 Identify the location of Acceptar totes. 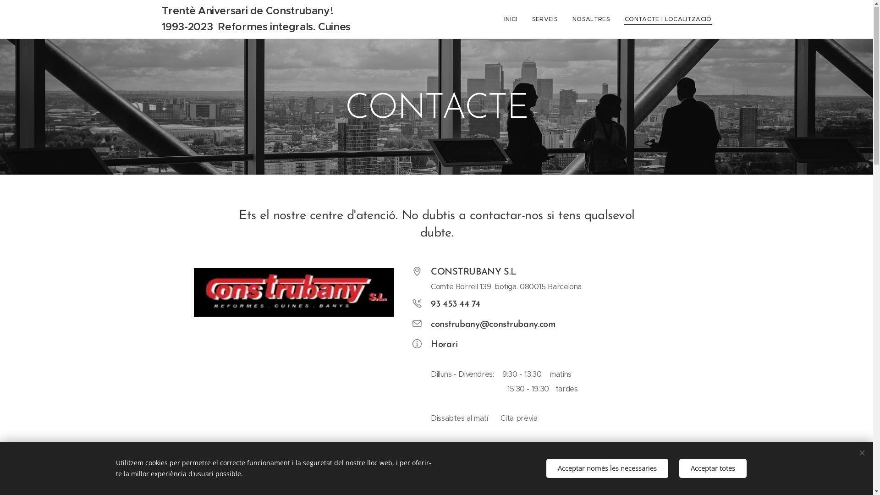
(713, 468).